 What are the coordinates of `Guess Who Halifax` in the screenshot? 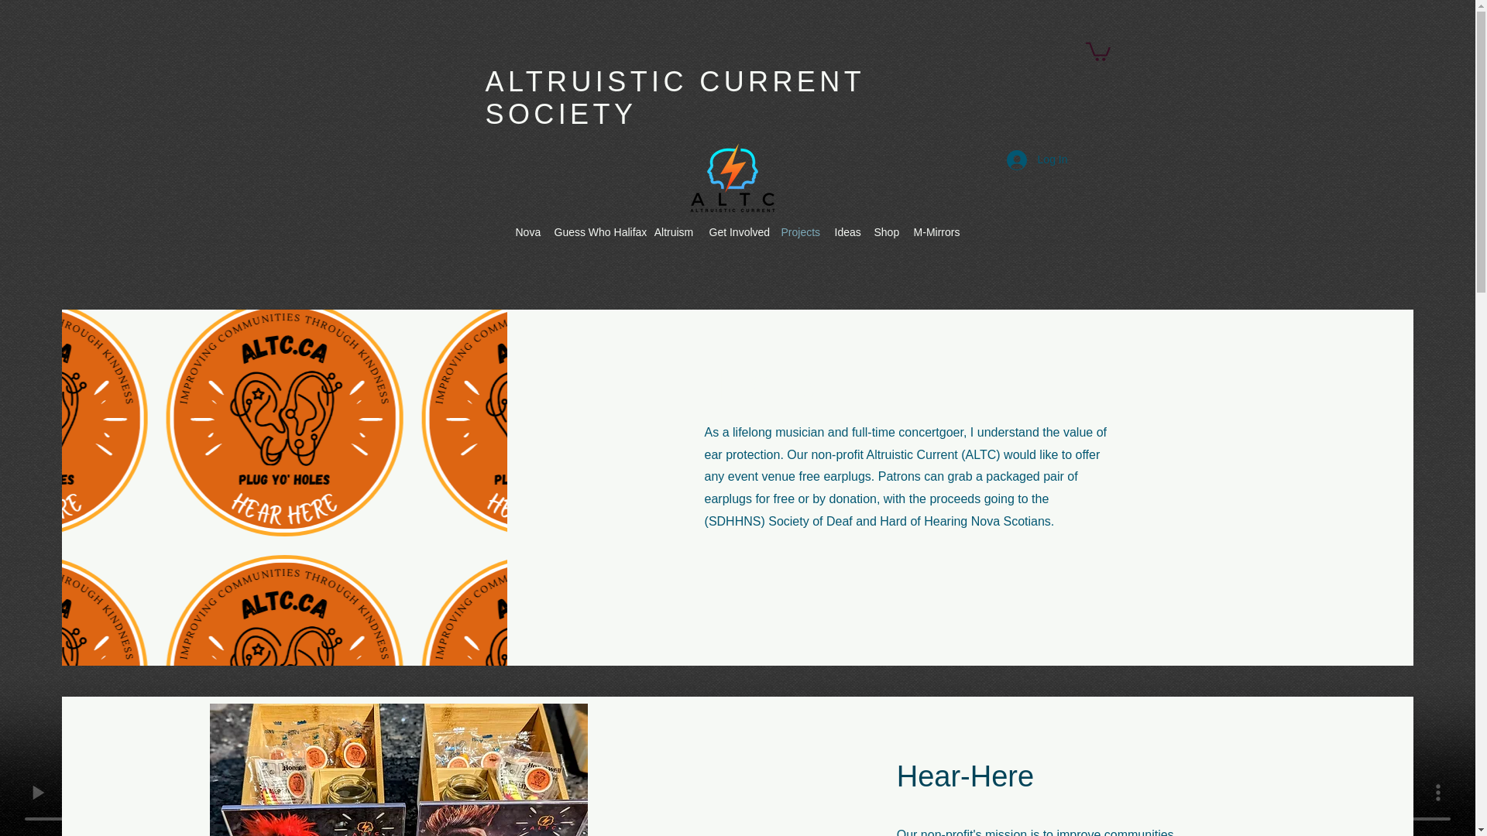 It's located at (596, 232).